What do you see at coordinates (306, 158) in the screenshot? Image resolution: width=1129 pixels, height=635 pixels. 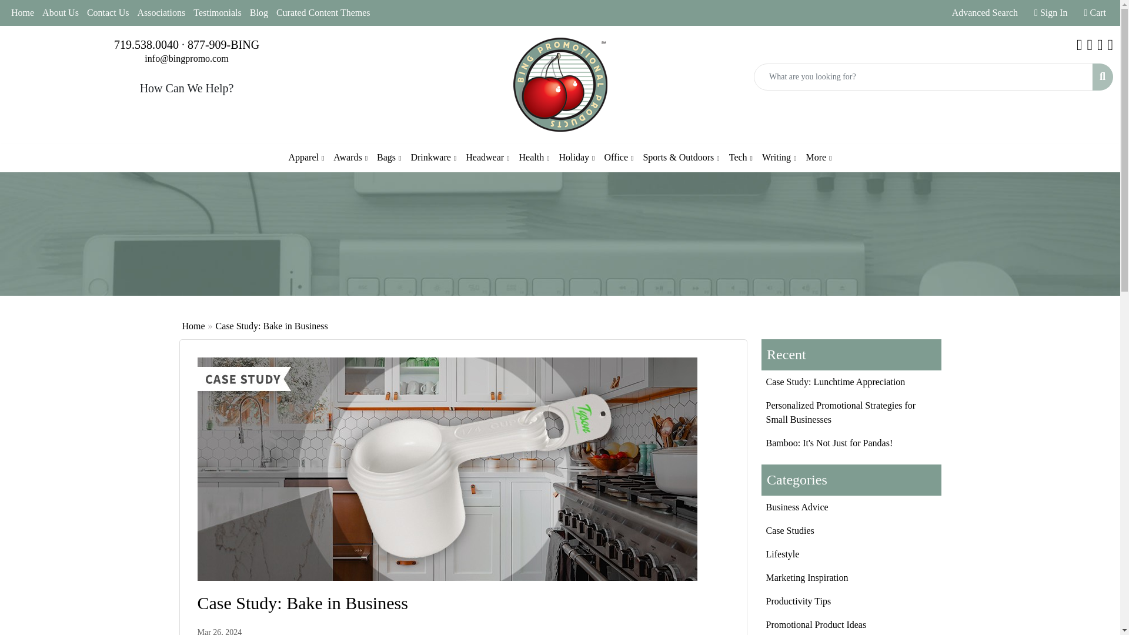 I see `Apparel` at bounding box center [306, 158].